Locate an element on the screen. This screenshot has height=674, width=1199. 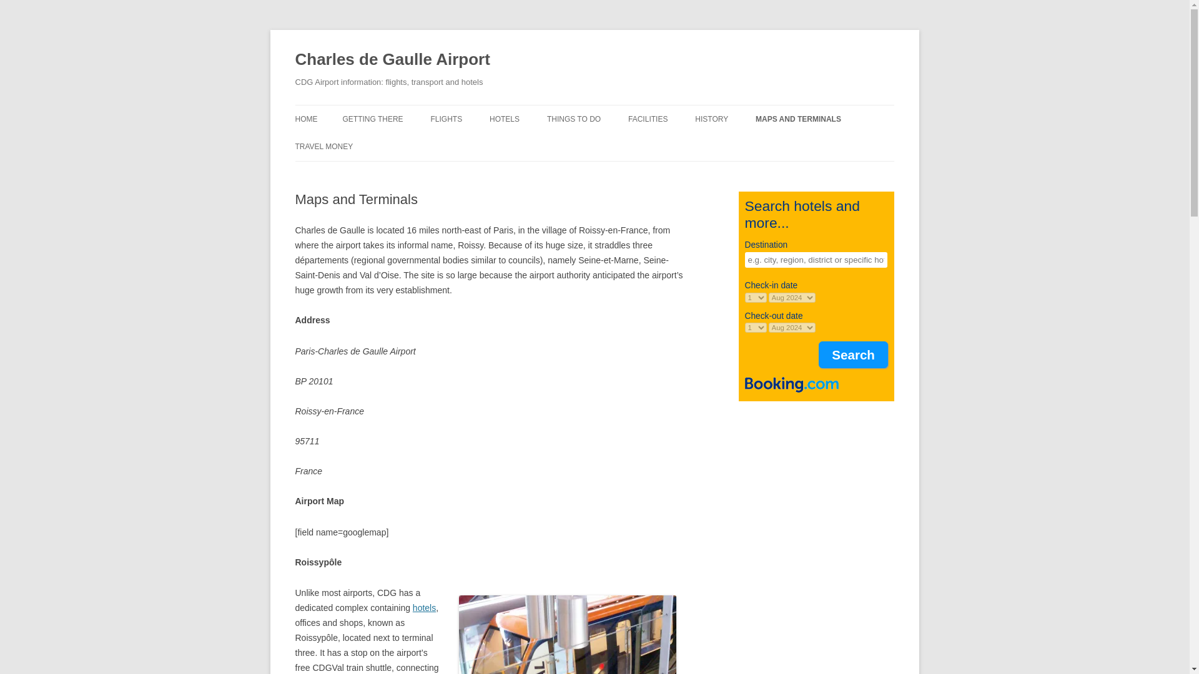
CDG VAL is located at coordinates (567, 634).